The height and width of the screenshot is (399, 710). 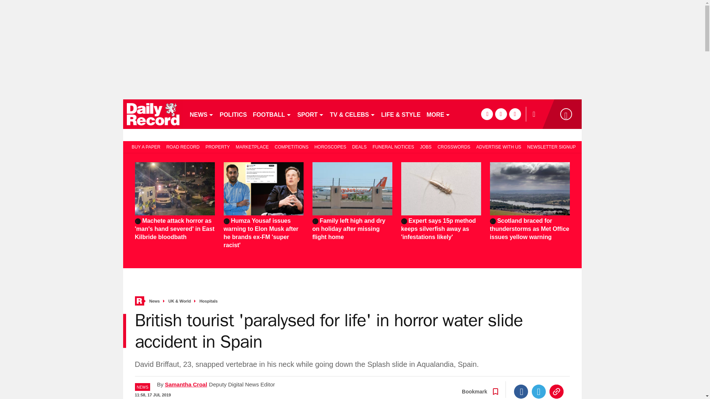 What do you see at coordinates (539, 392) in the screenshot?
I see `Twitter` at bounding box center [539, 392].